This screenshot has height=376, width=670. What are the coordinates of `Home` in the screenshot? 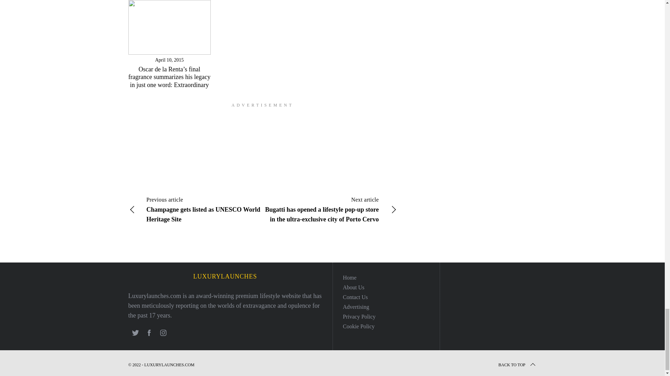 It's located at (349, 277).